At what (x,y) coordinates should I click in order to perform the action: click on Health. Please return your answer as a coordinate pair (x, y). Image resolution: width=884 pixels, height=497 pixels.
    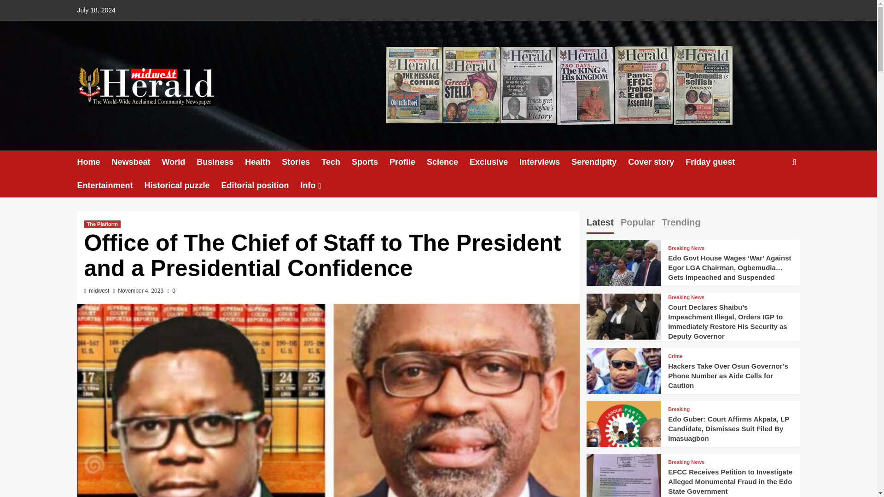
    Looking at the image, I should click on (263, 162).